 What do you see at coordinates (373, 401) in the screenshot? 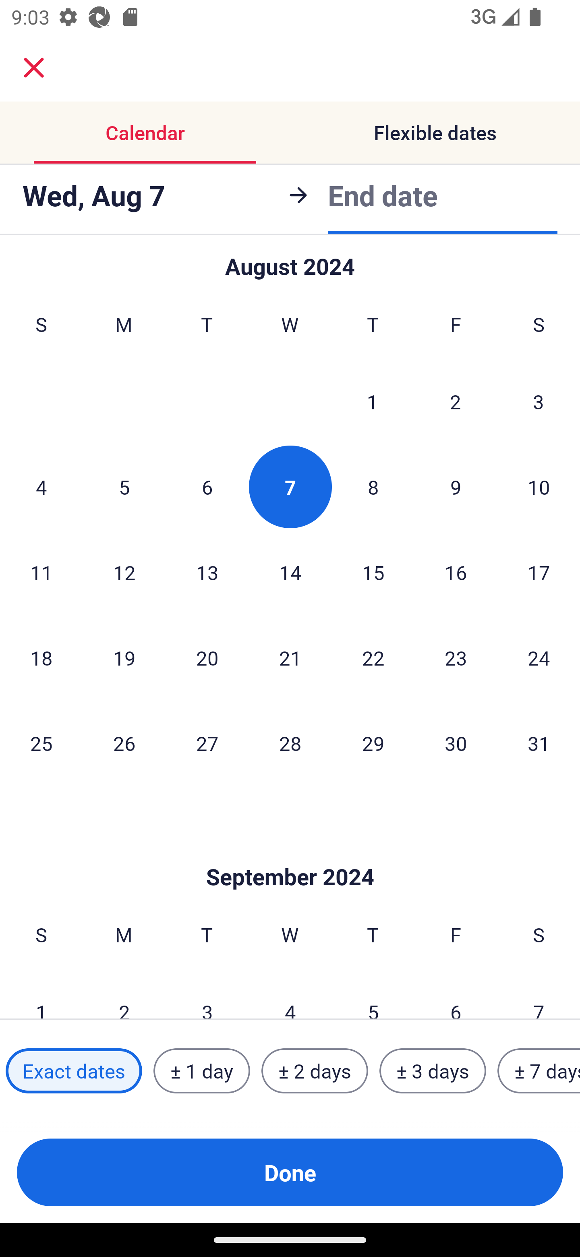
I see `1 Thursday, August 1, 2024` at bounding box center [373, 401].